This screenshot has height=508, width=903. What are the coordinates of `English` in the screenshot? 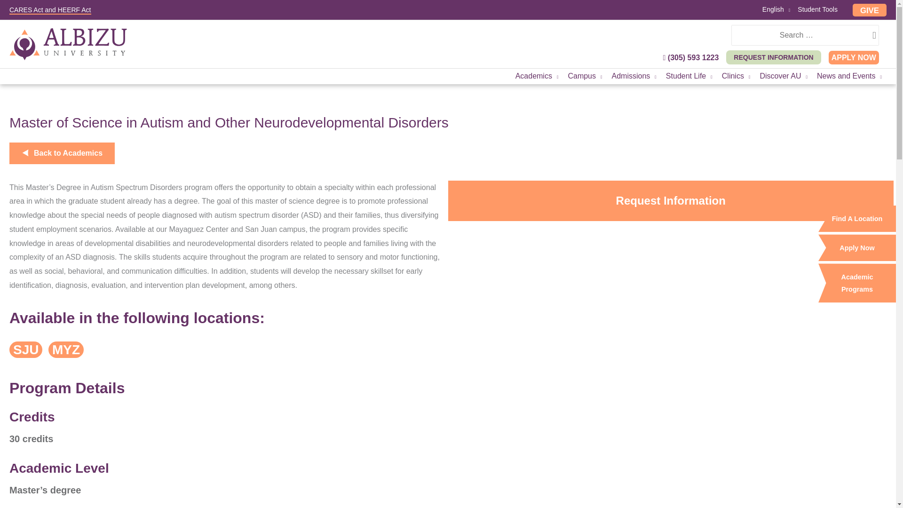 It's located at (776, 10).